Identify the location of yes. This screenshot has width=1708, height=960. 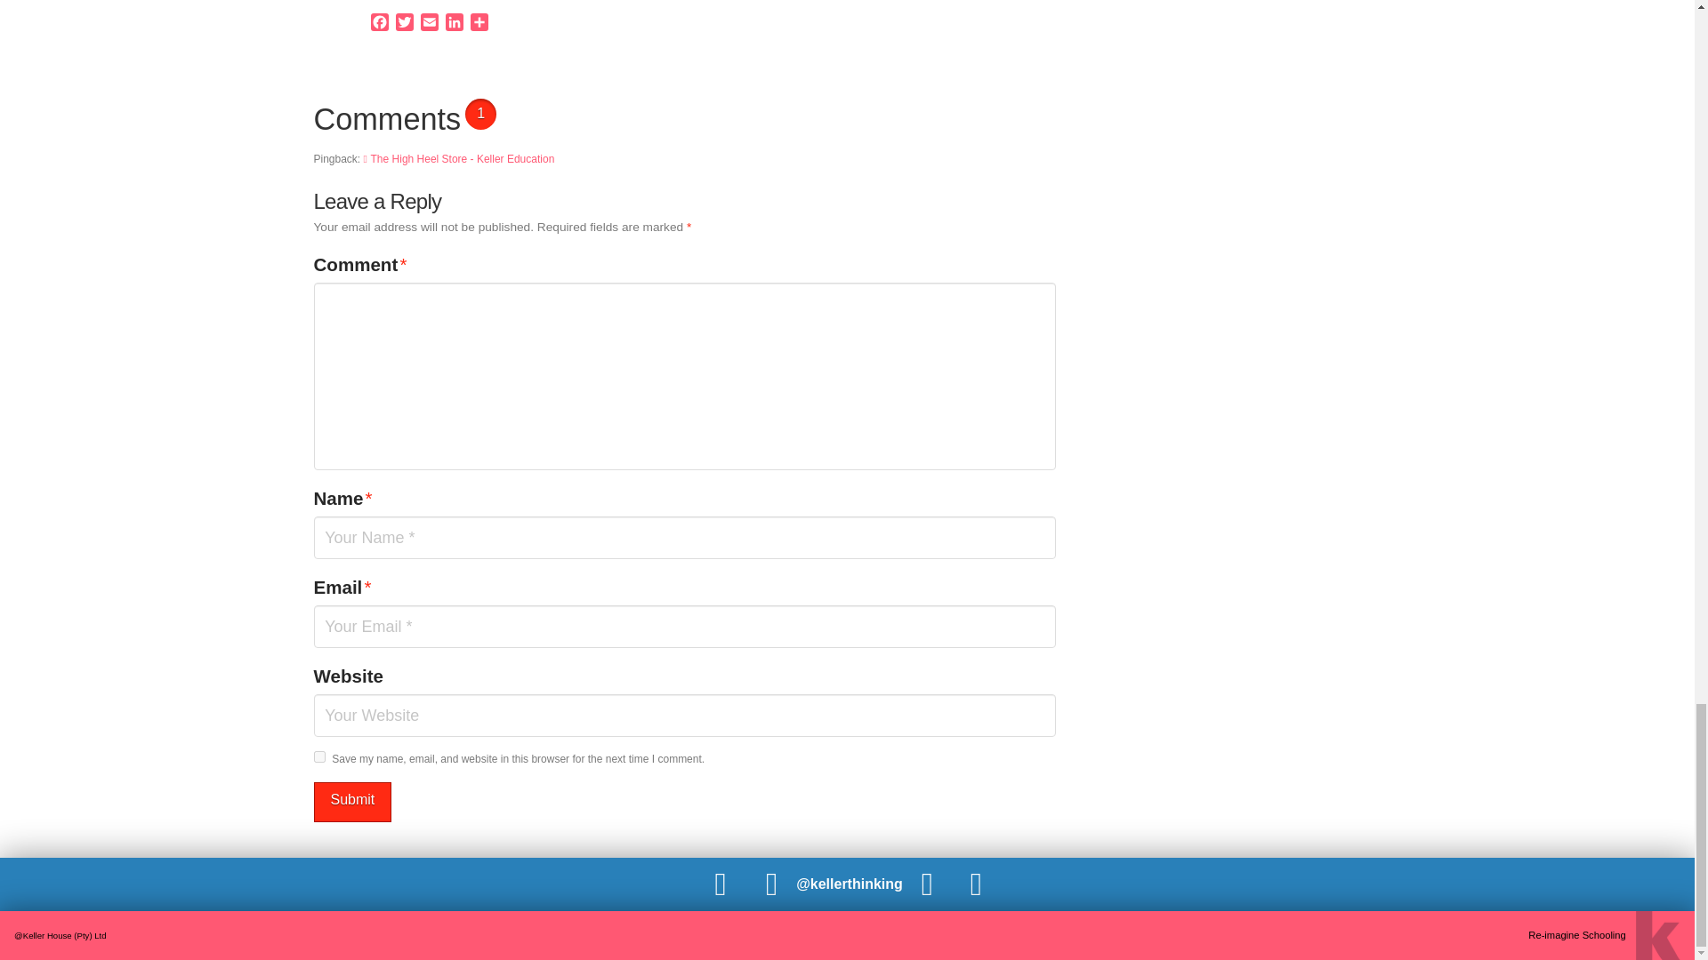
(318, 756).